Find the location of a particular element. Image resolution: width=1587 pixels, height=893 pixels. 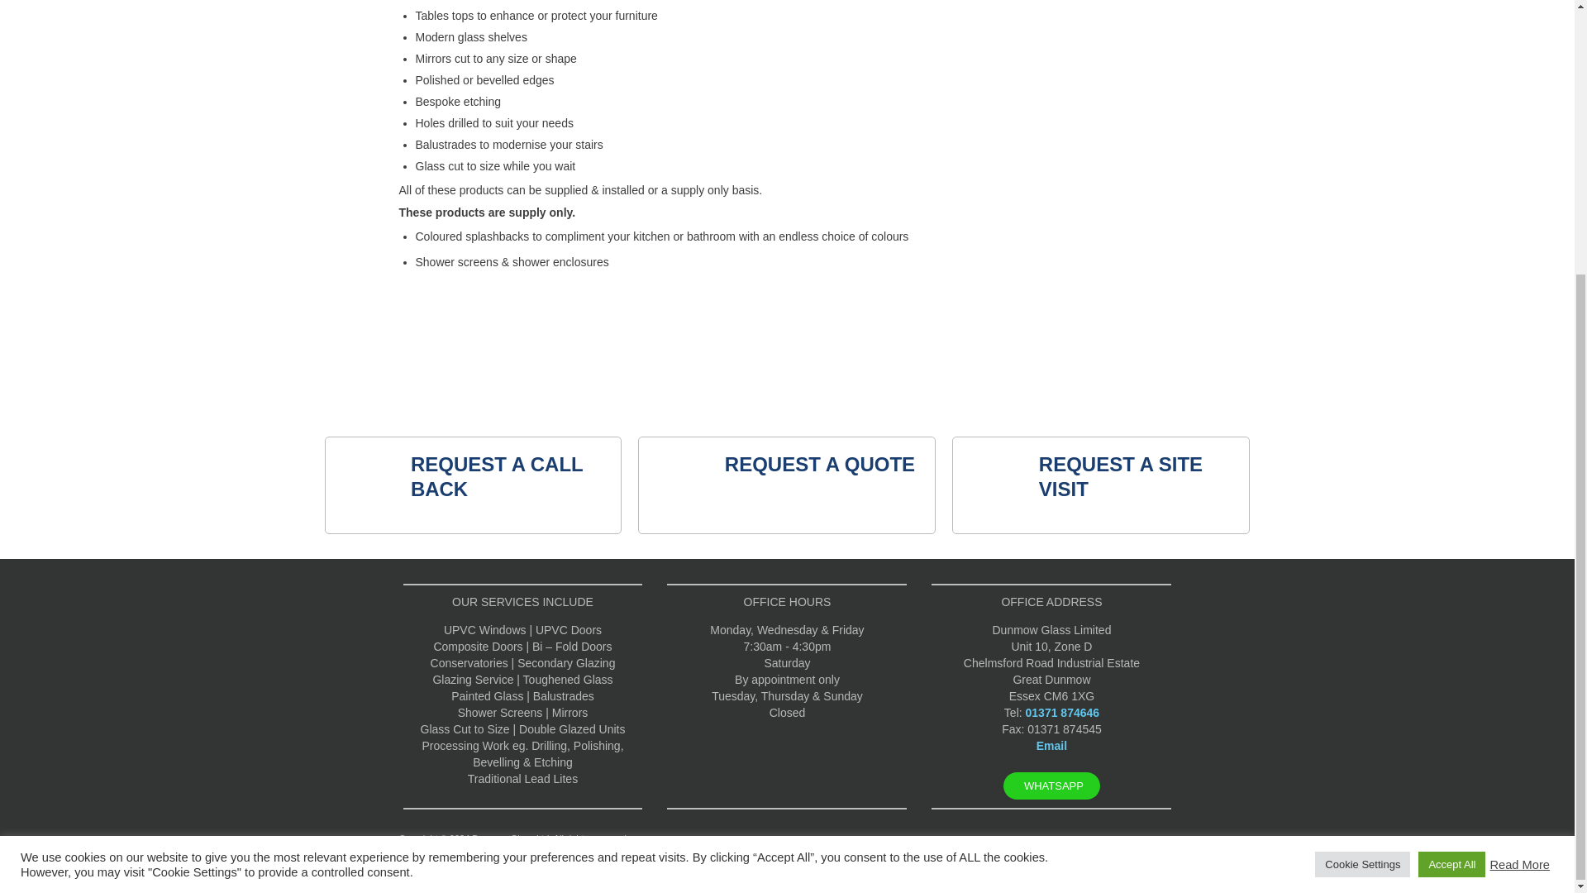

WHATSAPP is located at coordinates (1051, 786).